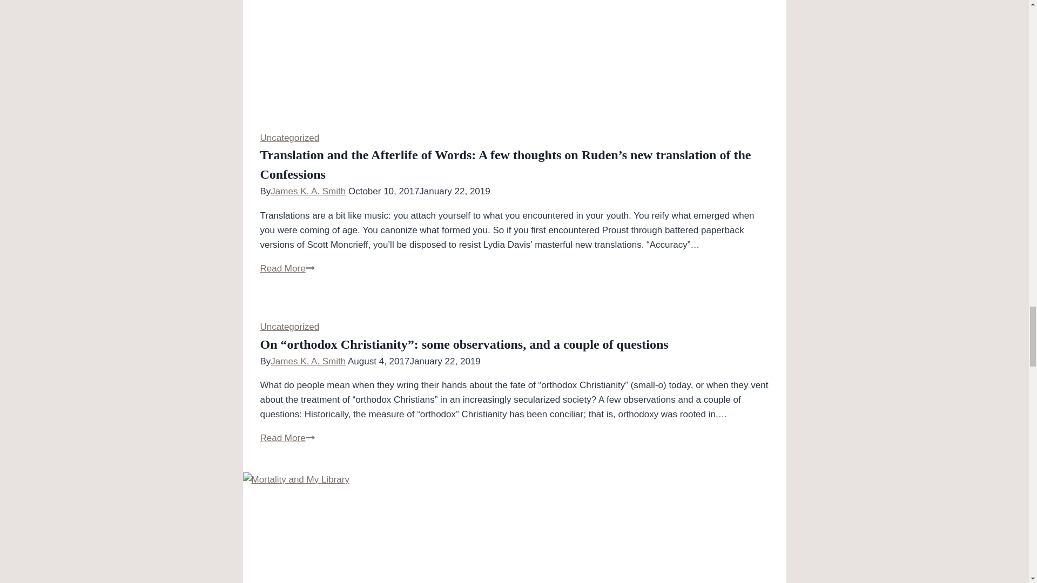  I want to click on James K. A. Smith, so click(308, 191).